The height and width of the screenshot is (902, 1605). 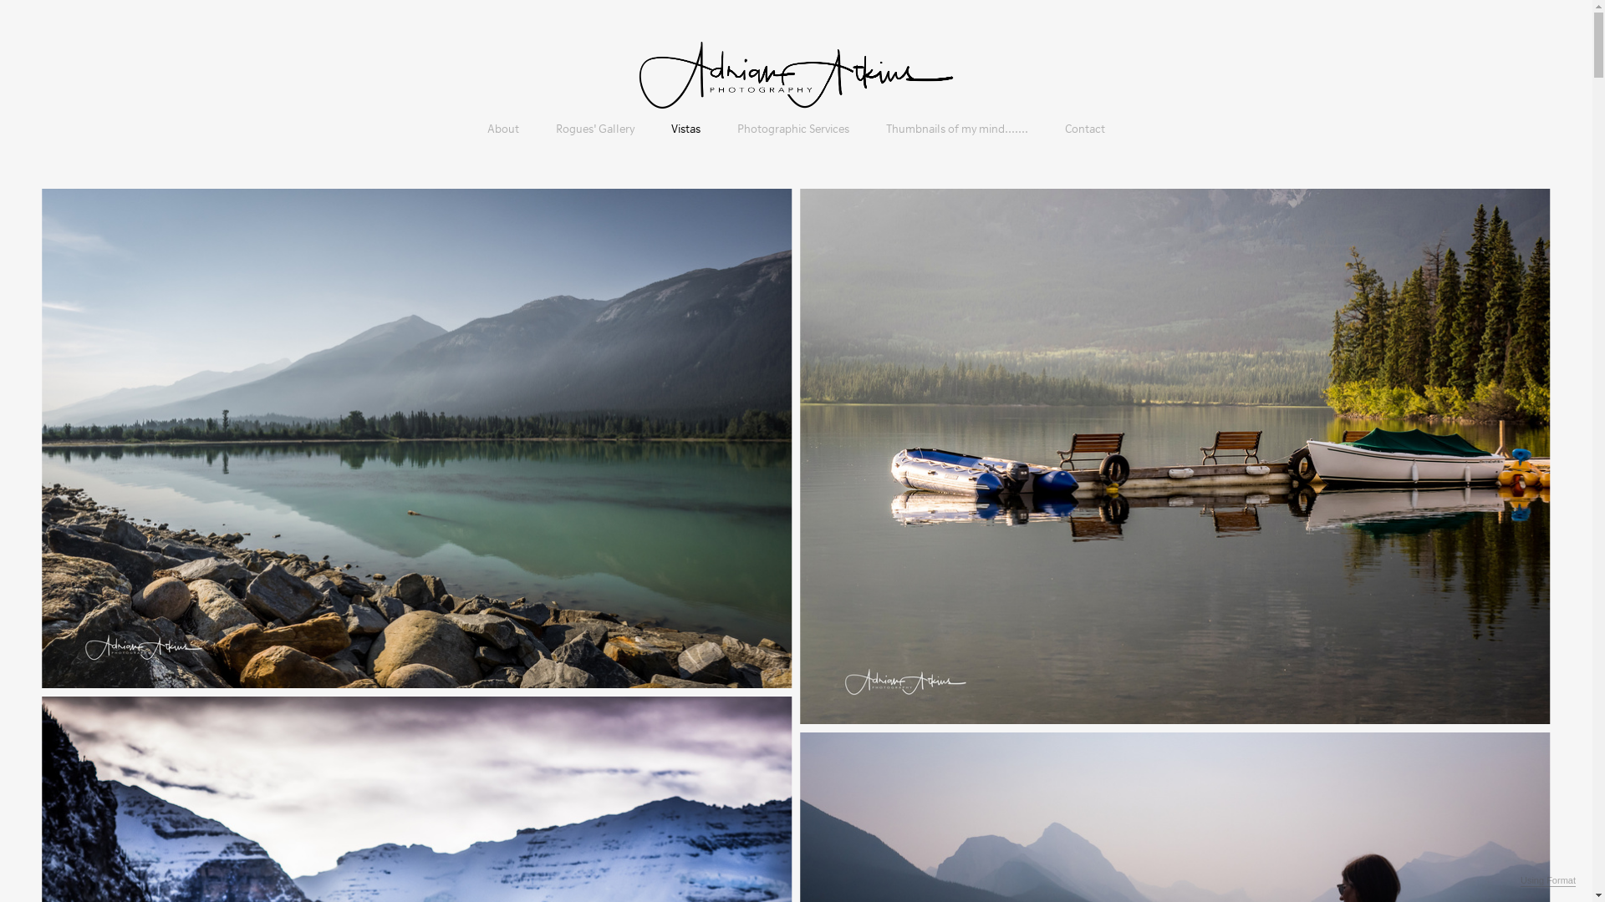 What do you see at coordinates (503, 129) in the screenshot?
I see `About` at bounding box center [503, 129].